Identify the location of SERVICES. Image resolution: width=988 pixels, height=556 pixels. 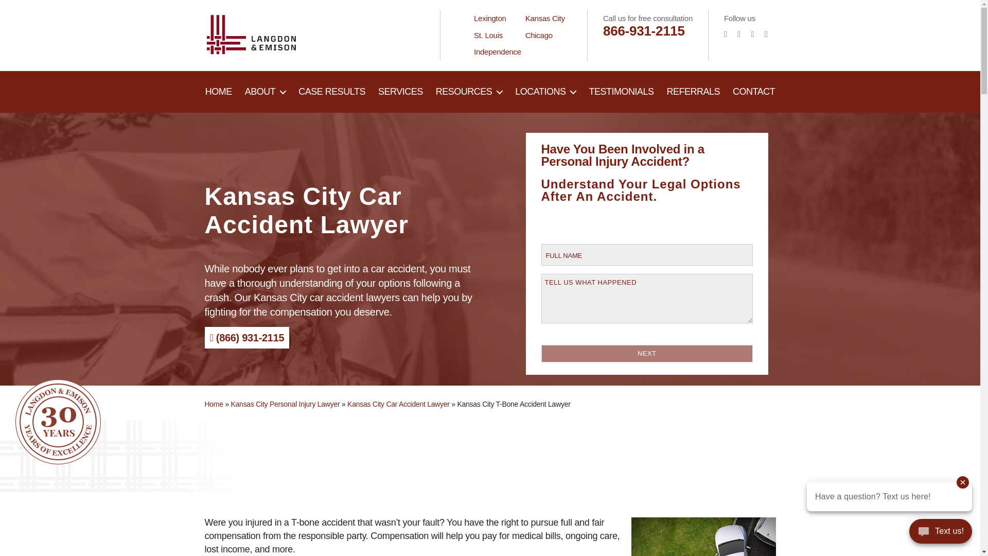
(400, 92).